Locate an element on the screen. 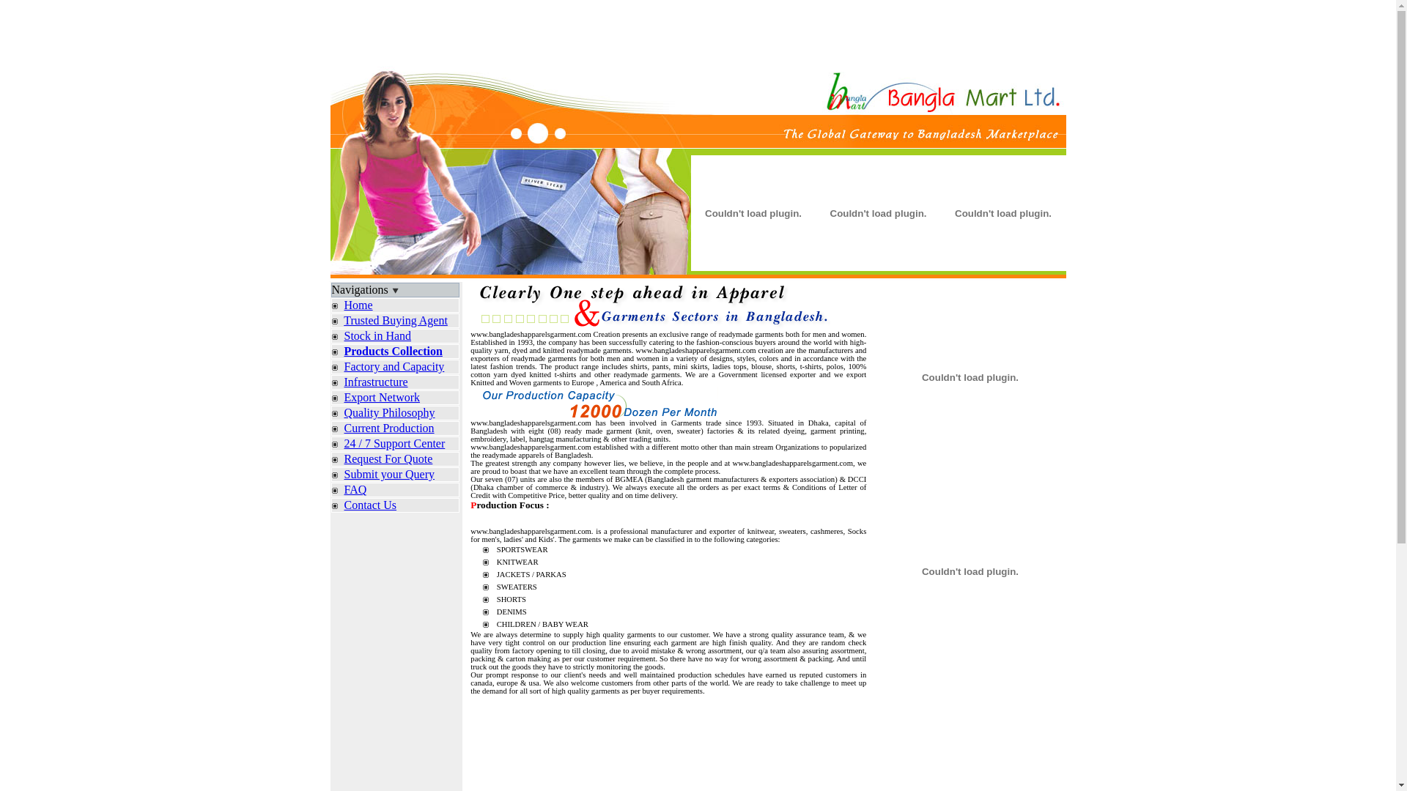  Stock in Hand is located at coordinates (378, 335).